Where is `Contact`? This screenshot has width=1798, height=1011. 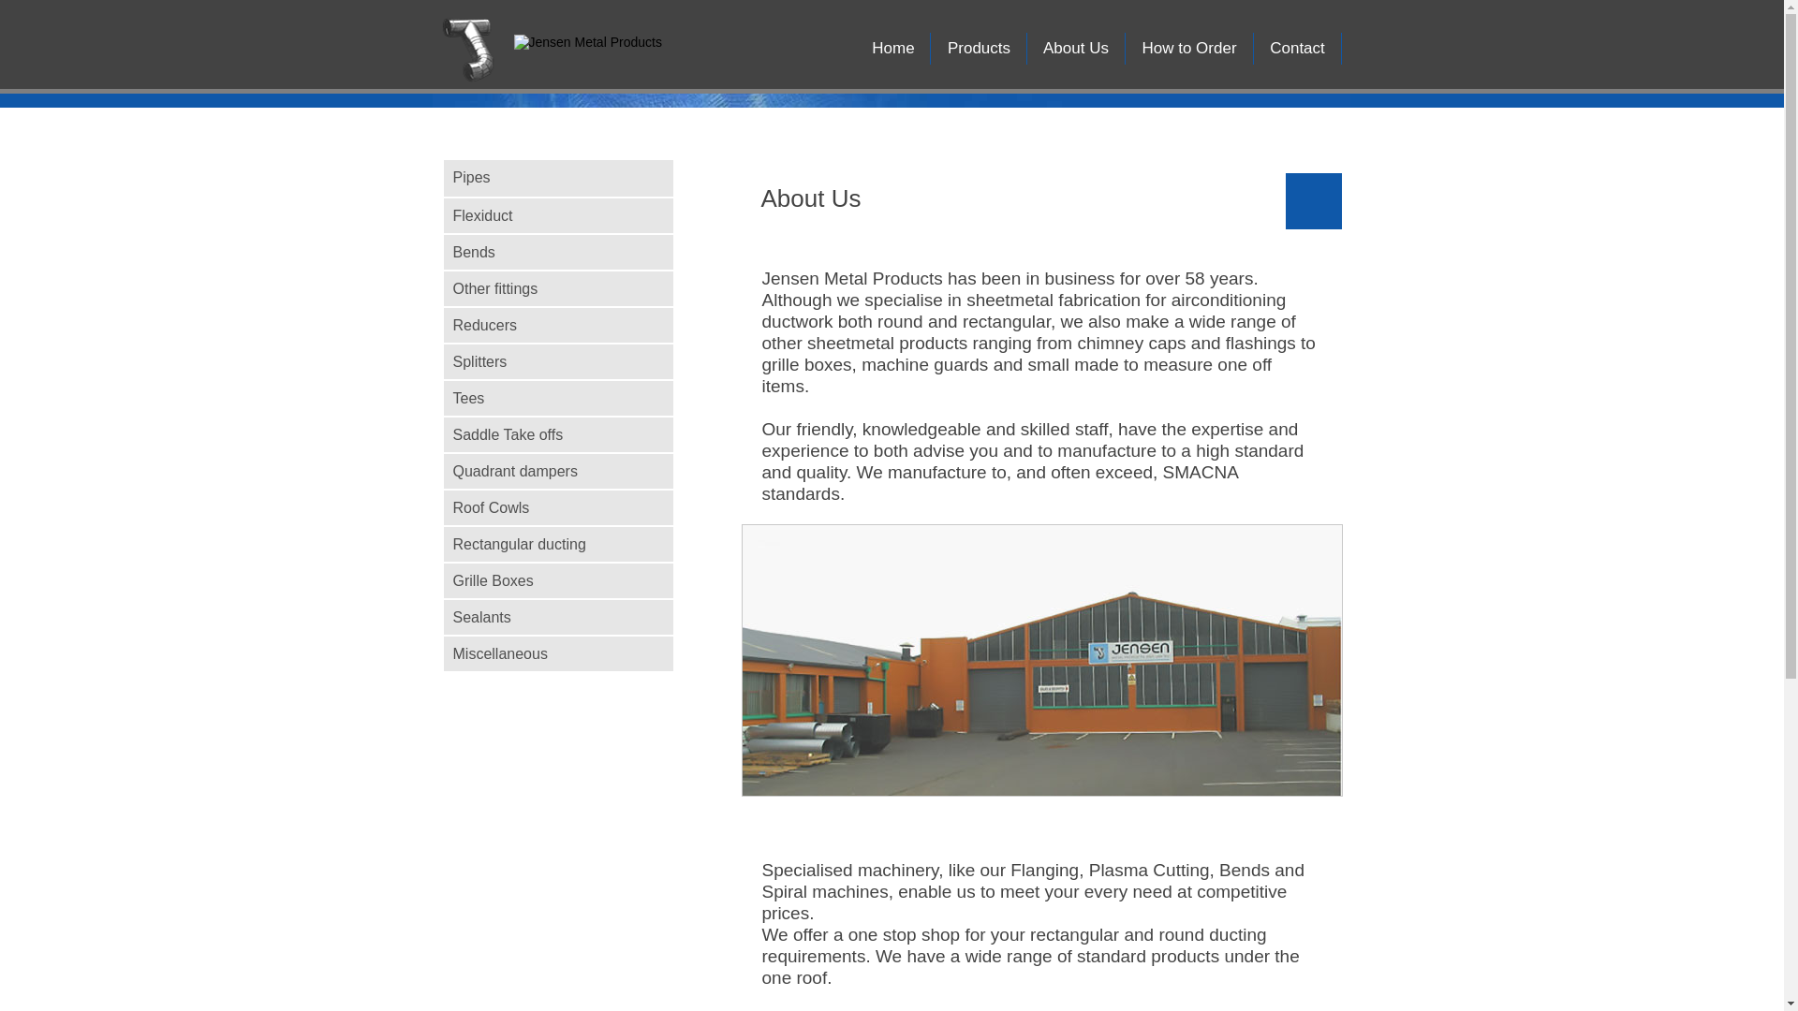
Contact is located at coordinates (1298, 49).